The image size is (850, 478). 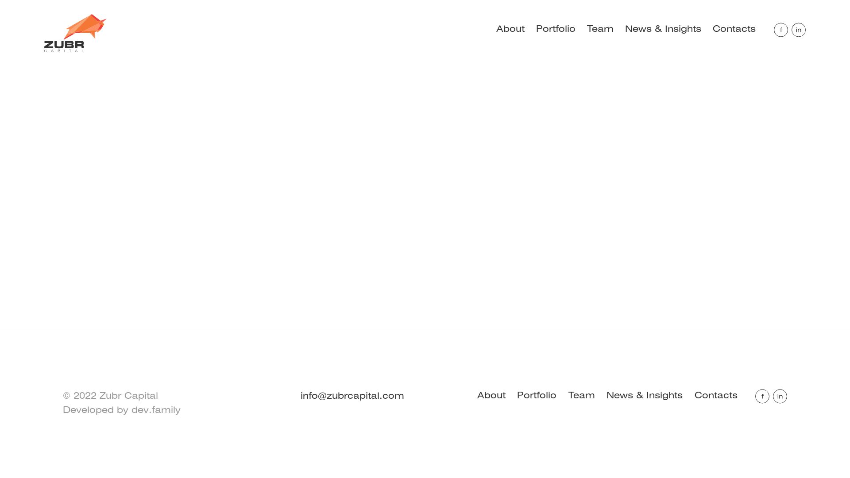 What do you see at coordinates (556, 29) in the screenshot?
I see `Portfolio` at bounding box center [556, 29].